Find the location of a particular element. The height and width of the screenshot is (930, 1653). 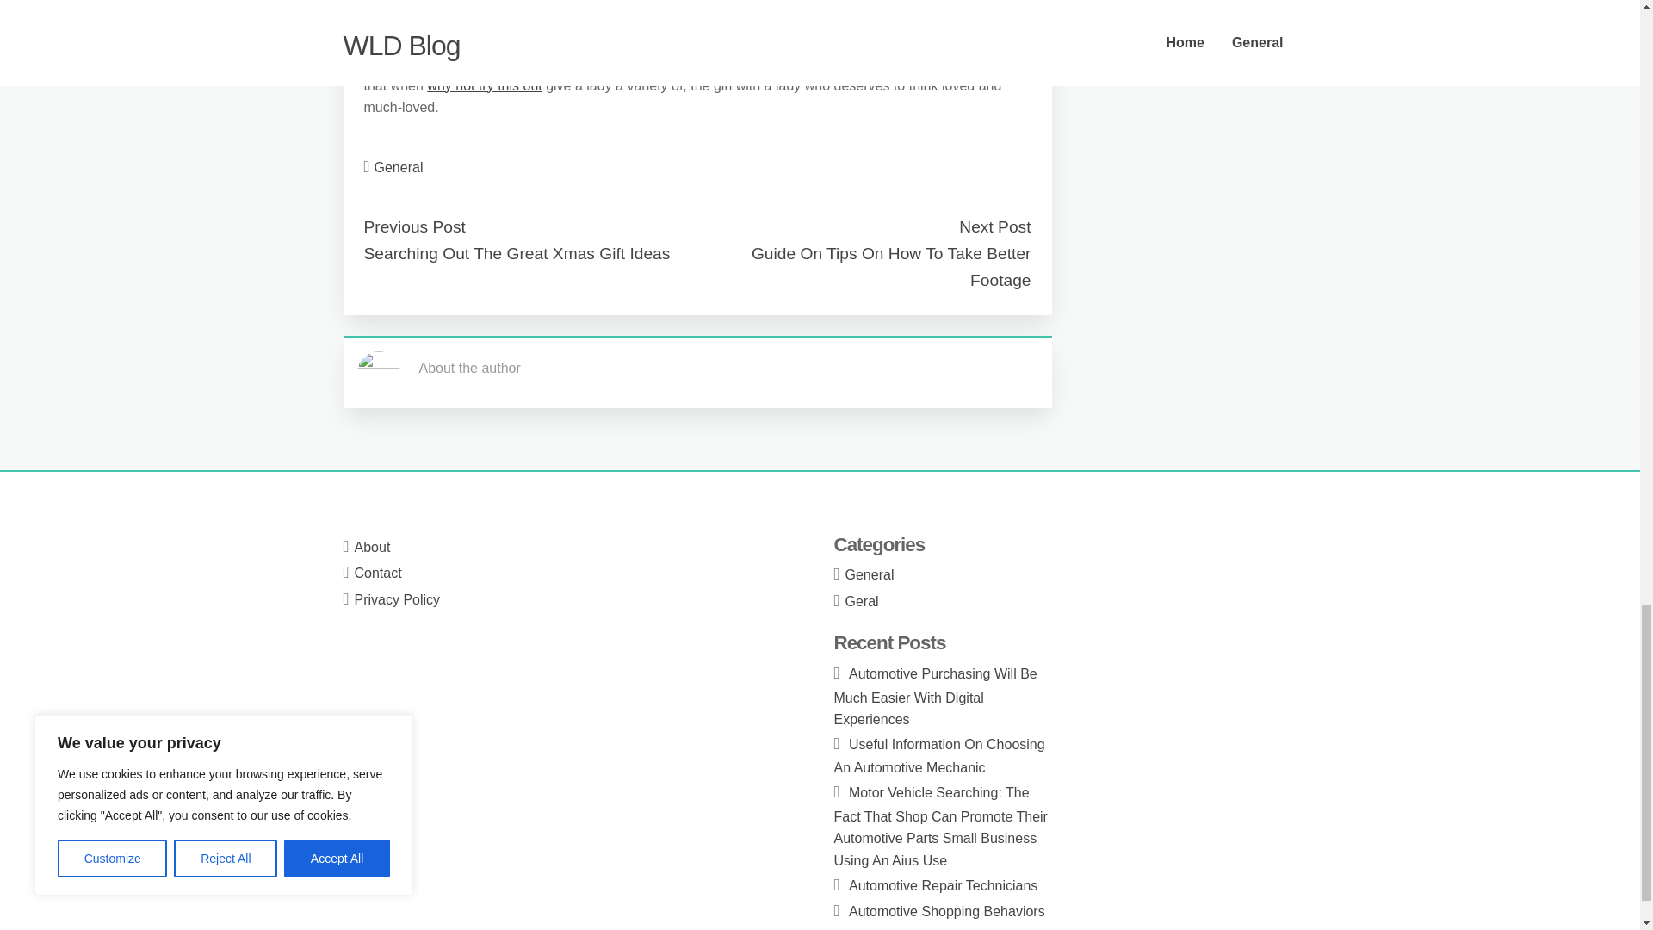

Privacy Policy is located at coordinates (398, 599).